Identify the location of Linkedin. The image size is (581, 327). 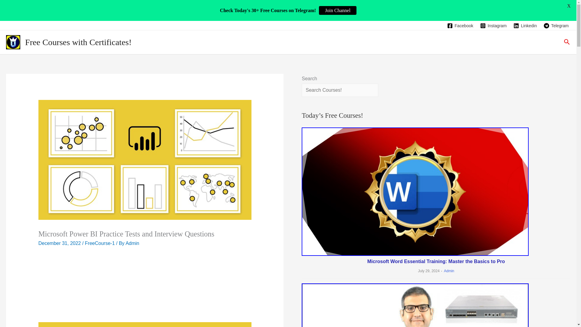
(525, 25).